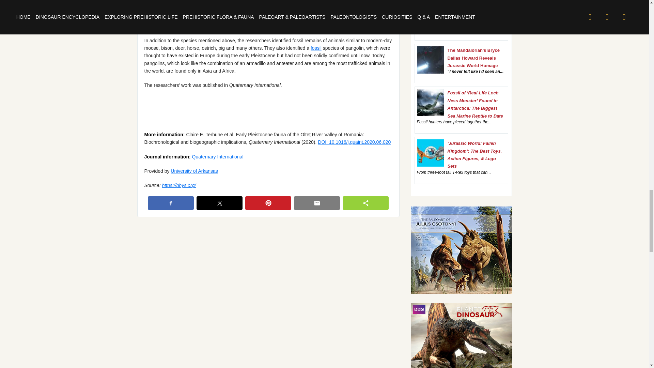 The image size is (654, 368). What do you see at coordinates (218, 157) in the screenshot?
I see `Quaternary International` at bounding box center [218, 157].